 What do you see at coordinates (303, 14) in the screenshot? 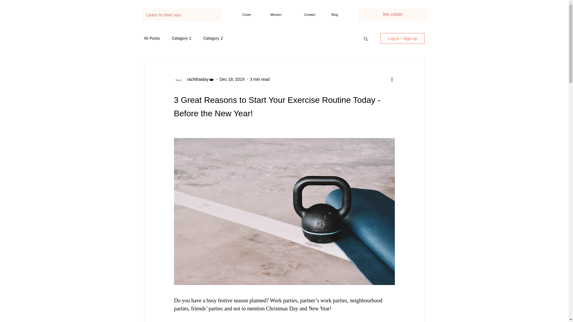
I see `Contact` at bounding box center [303, 14].